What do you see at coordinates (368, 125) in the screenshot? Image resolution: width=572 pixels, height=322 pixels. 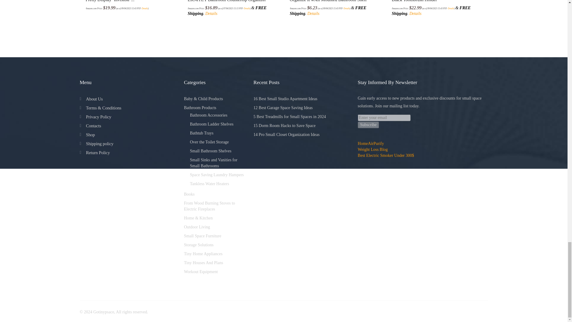 I see `Subscribe` at bounding box center [368, 125].